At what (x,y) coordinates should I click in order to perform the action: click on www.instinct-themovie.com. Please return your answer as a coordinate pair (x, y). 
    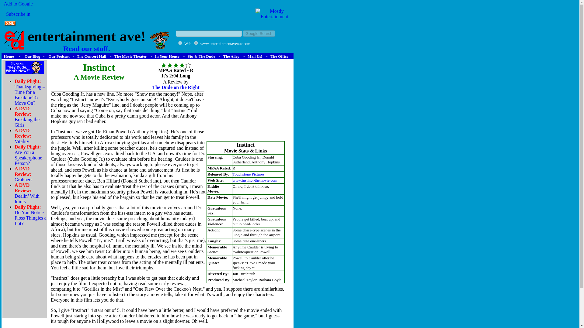
    Looking at the image, I should click on (18, 19).